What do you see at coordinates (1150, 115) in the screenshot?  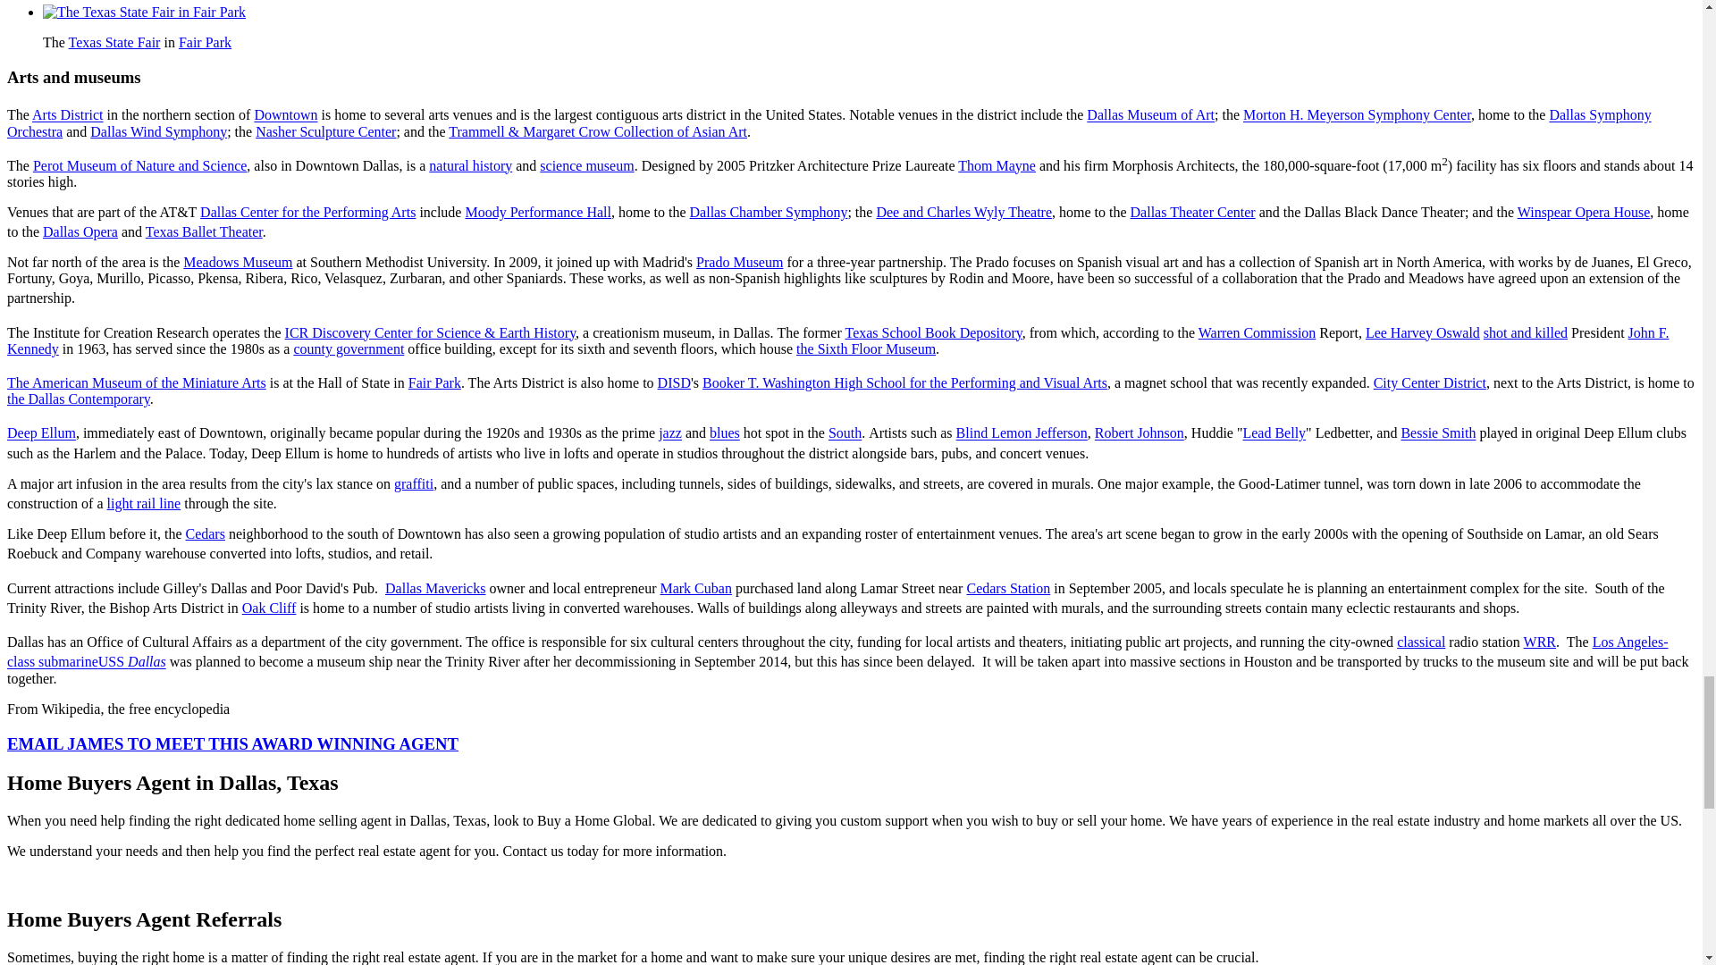 I see `Dallas Museum of Art` at bounding box center [1150, 115].